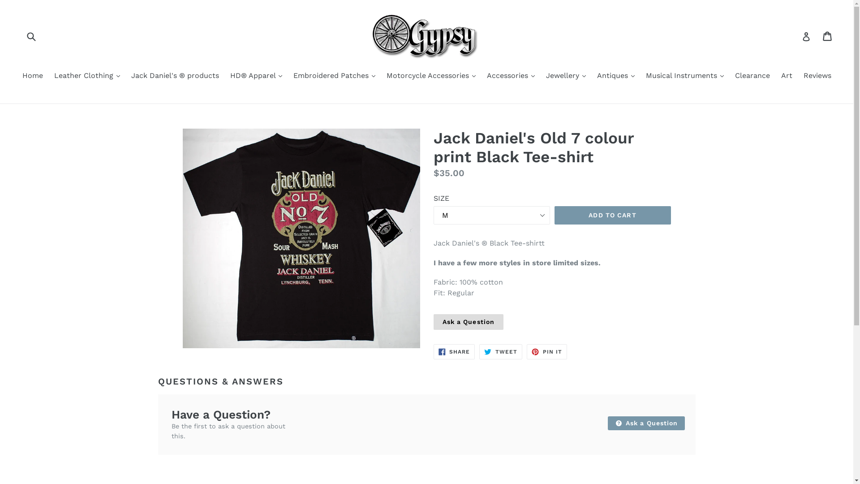 The image size is (860, 484). Describe the element at coordinates (752, 76) in the screenshot. I see `Clearance` at that location.